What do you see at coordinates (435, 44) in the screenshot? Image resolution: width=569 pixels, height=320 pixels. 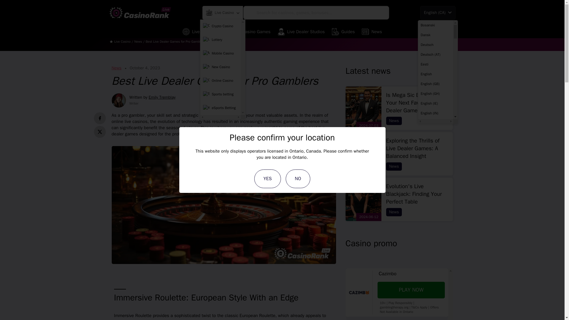 I see `Deutsch` at bounding box center [435, 44].